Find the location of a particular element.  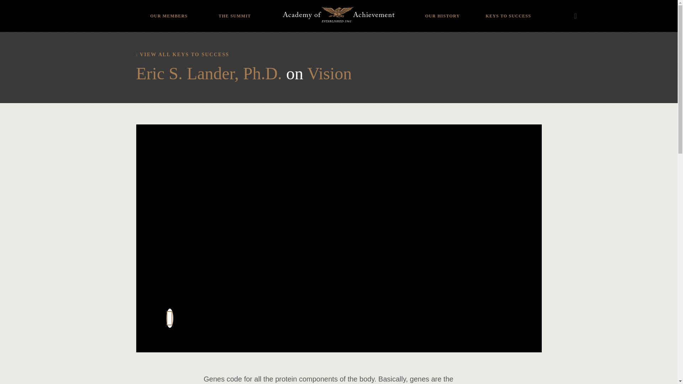

OUR MEMBERS is located at coordinates (169, 11).